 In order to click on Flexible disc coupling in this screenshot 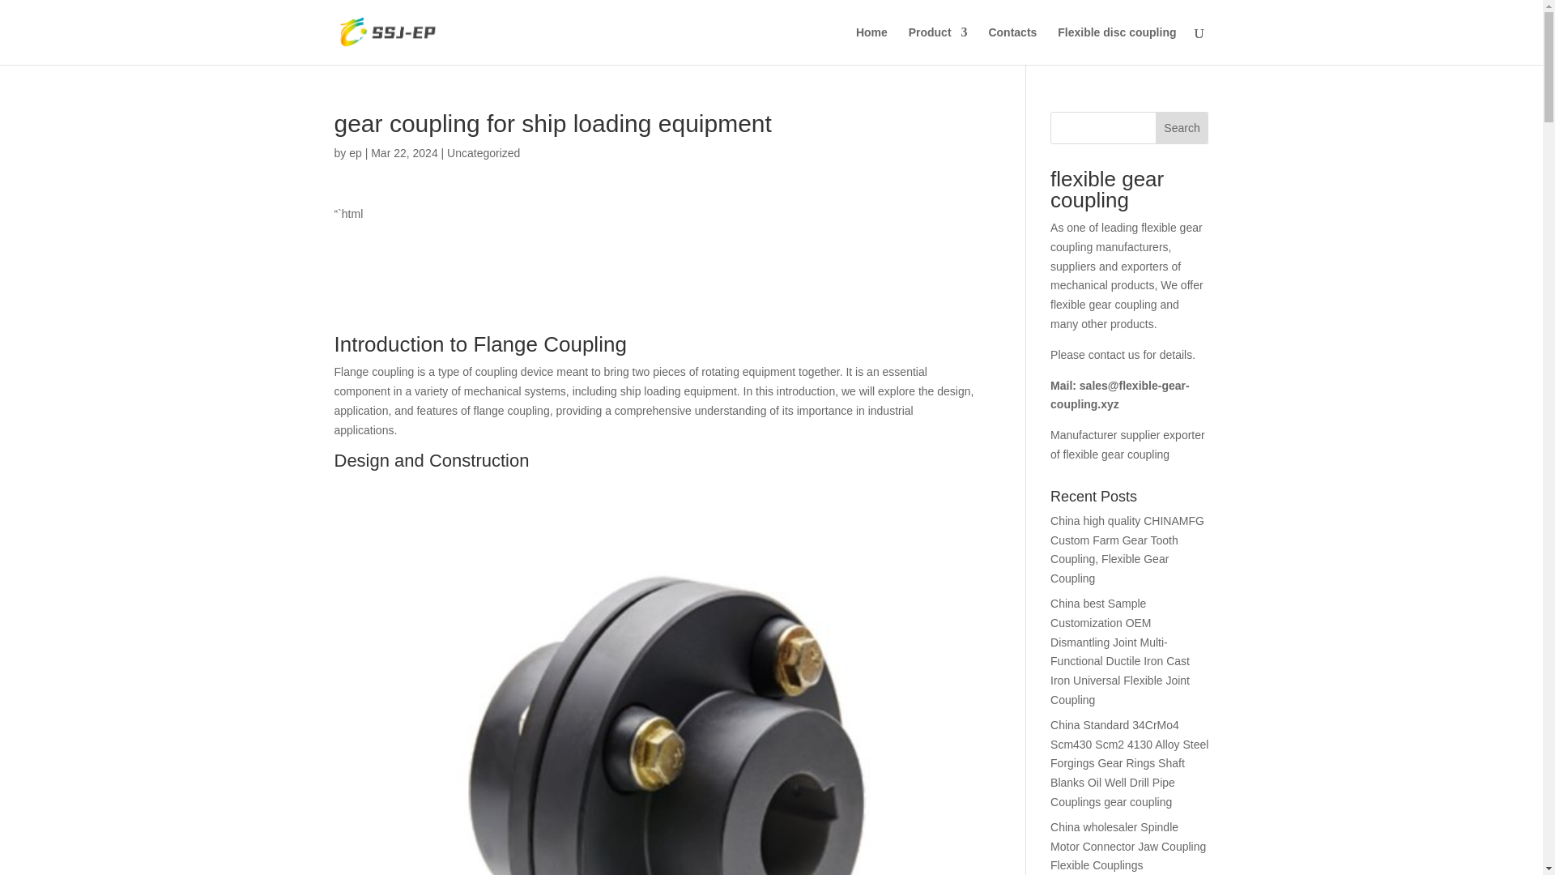, I will do `click(1116, 45)`.